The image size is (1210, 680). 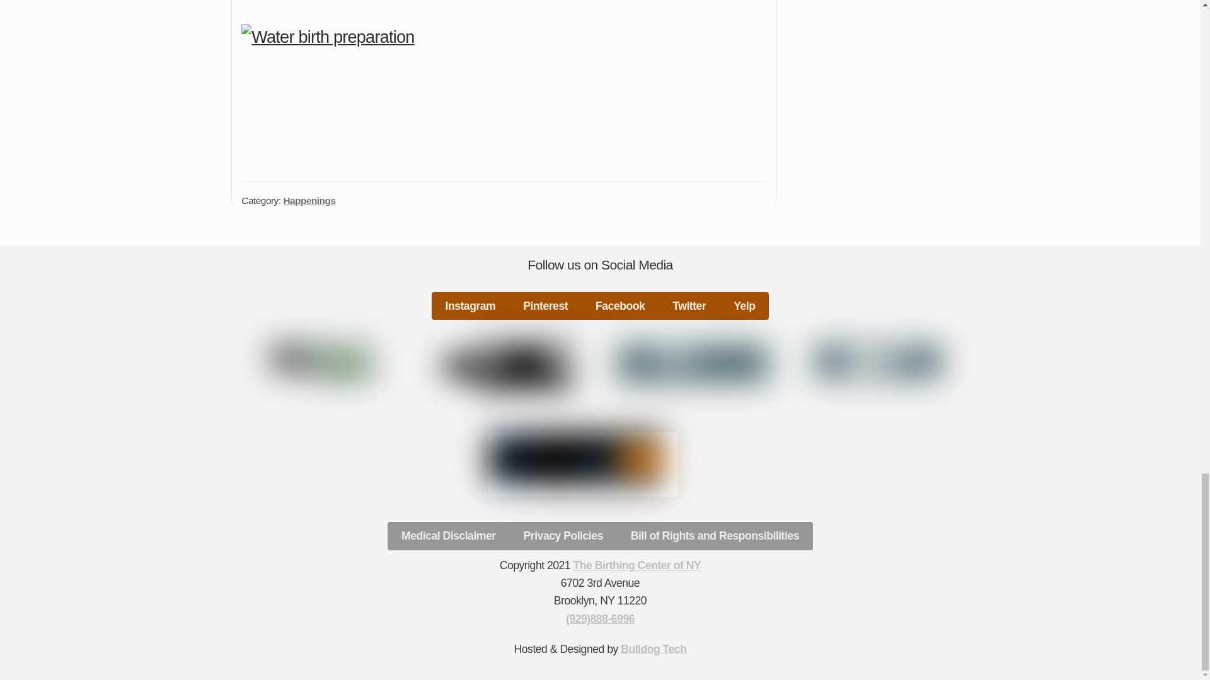 What do you see at coordinates (693, 363) in the screenshot?
I see `bcc-member` at bounding box center [693, 363].